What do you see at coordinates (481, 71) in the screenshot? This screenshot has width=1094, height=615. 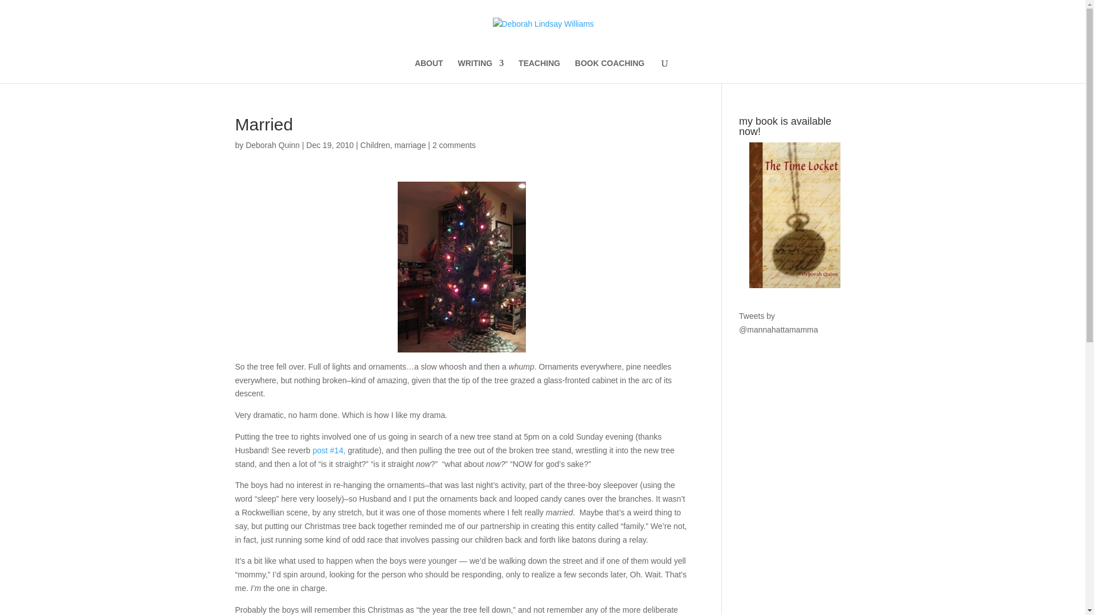 I see `WRITING` at bounding box center [481, 71].